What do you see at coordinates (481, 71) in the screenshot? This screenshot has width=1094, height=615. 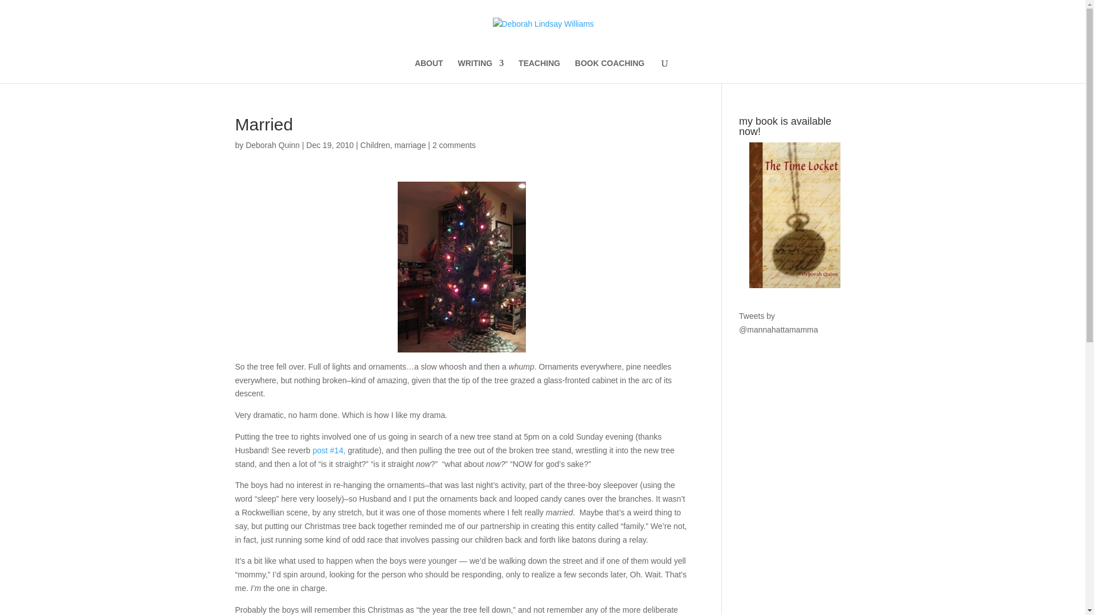 I see `WRITING` at bounding box center [481, 71].